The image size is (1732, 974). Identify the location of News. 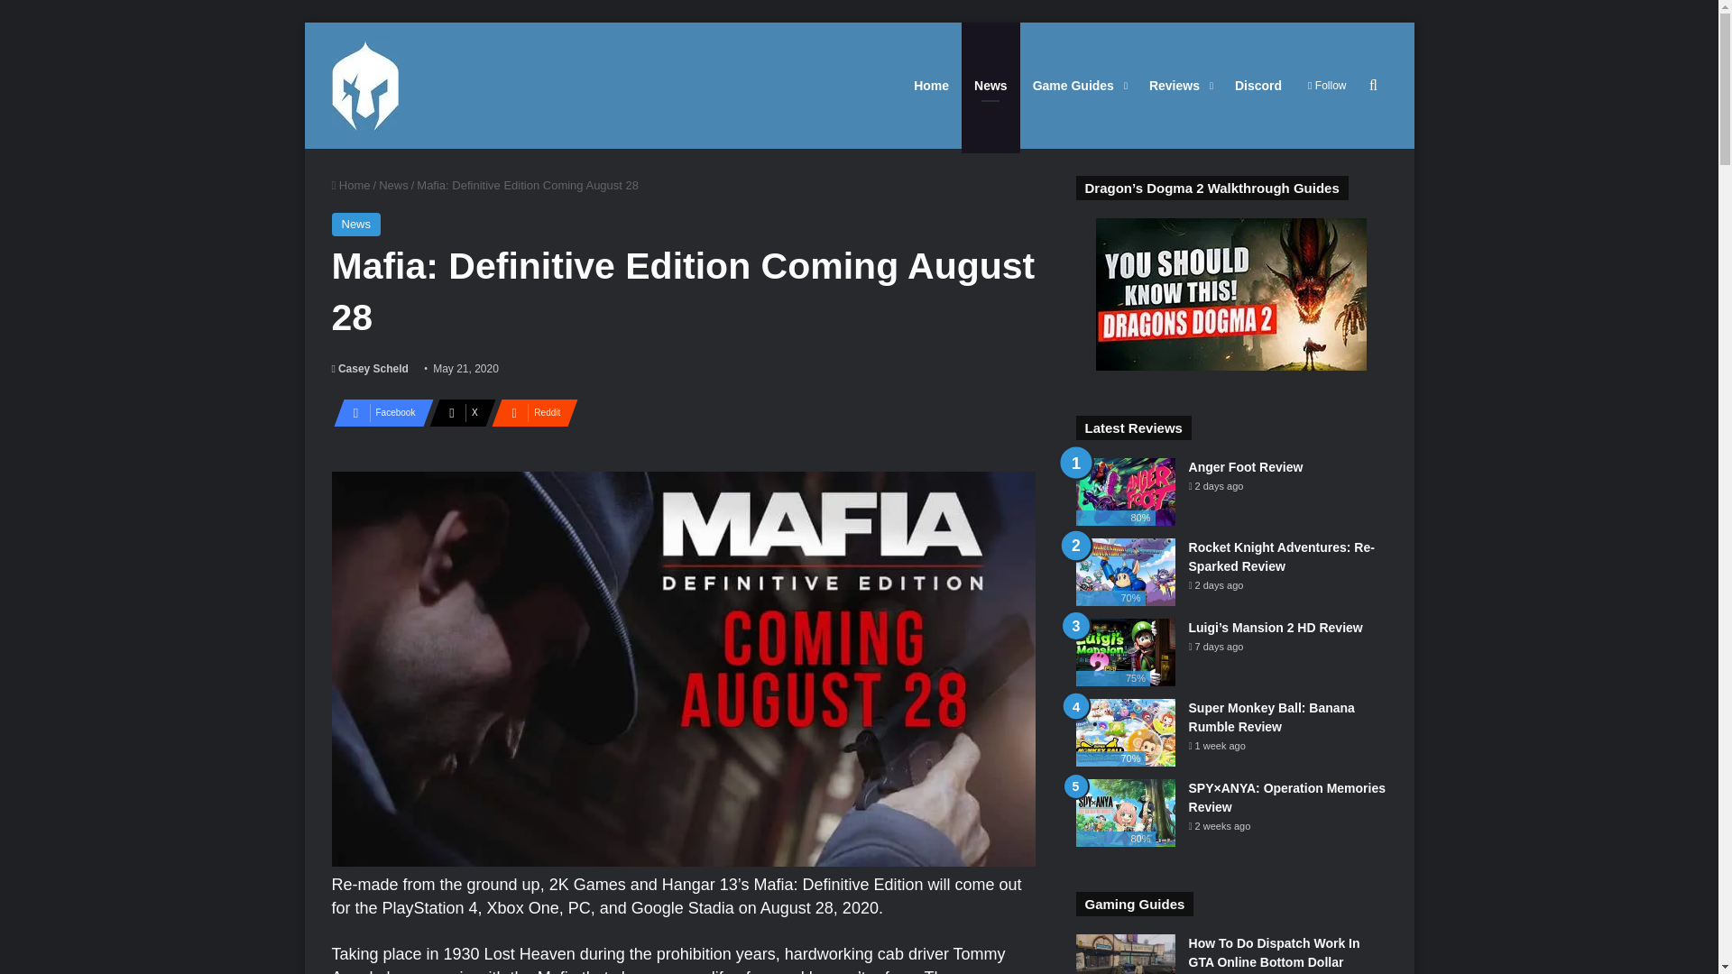
(393, 184).